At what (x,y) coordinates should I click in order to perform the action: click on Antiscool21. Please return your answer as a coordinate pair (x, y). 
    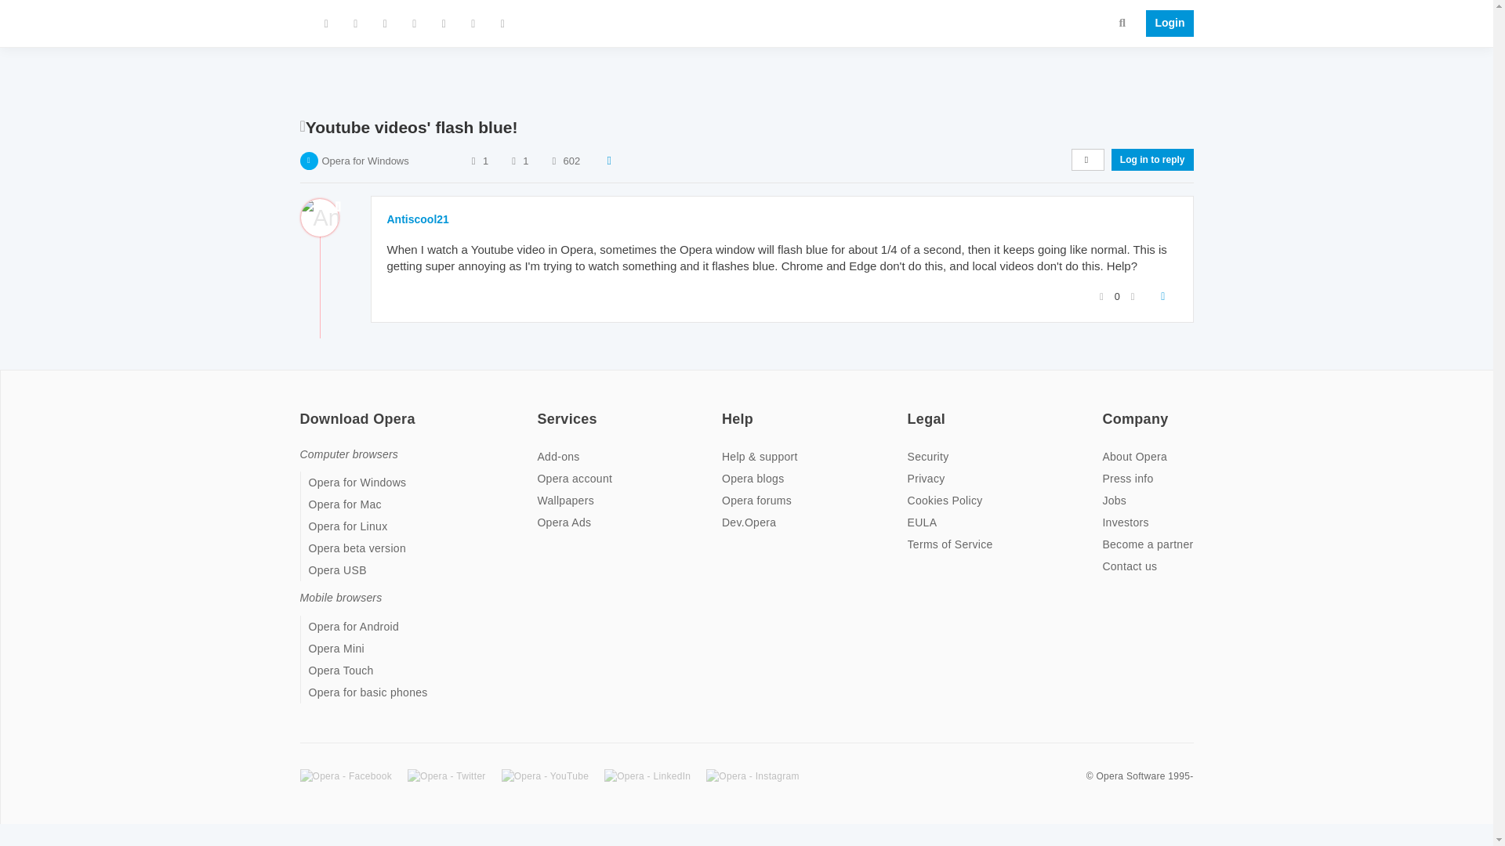
    Looking at the image, I should click on (417, 219).